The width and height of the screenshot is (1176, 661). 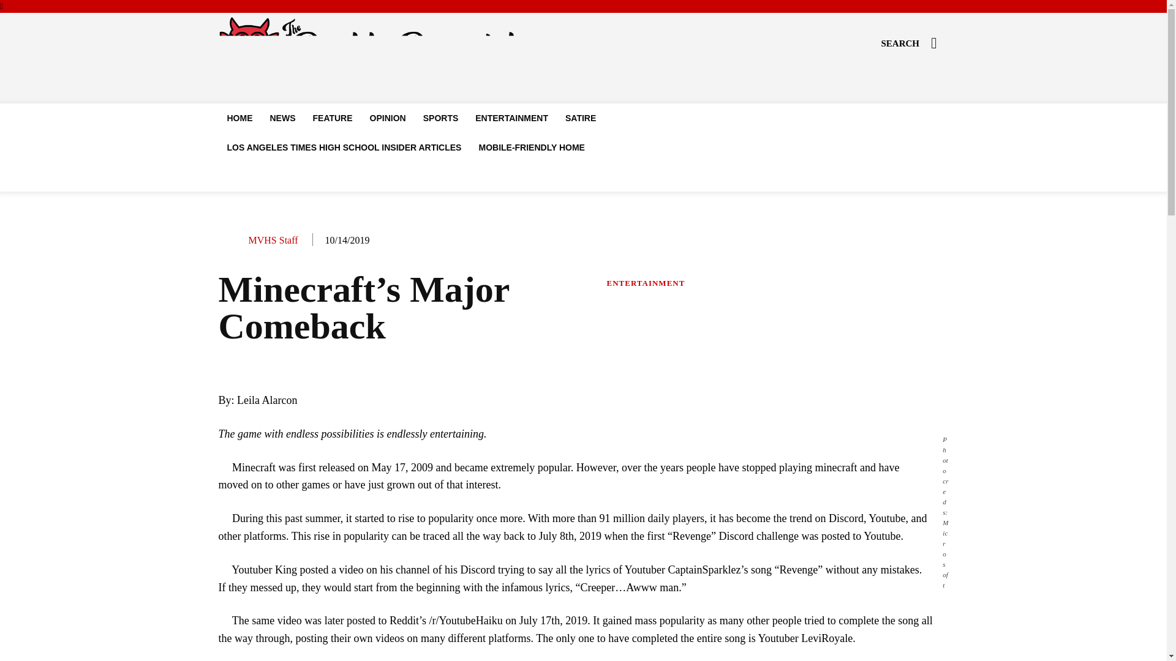 What do you see at coordinates (239, 118) in the screenshot?
I see `HOME` at bounding box center [239, 118].